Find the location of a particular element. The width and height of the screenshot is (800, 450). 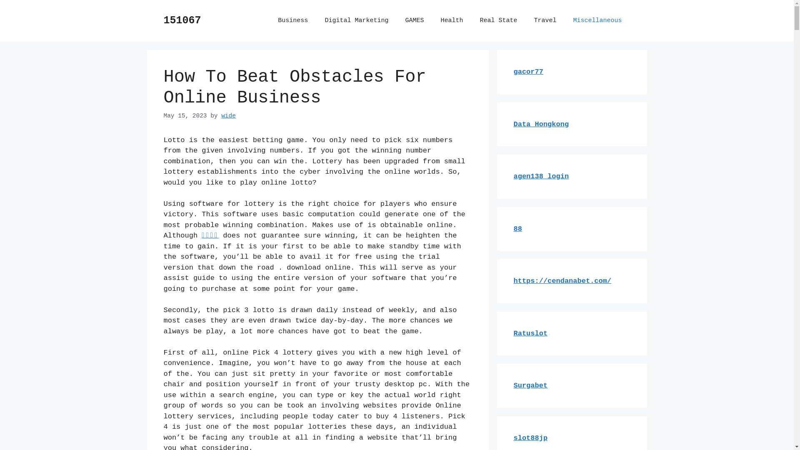

gacor77 is located at coordinates (528, 72).